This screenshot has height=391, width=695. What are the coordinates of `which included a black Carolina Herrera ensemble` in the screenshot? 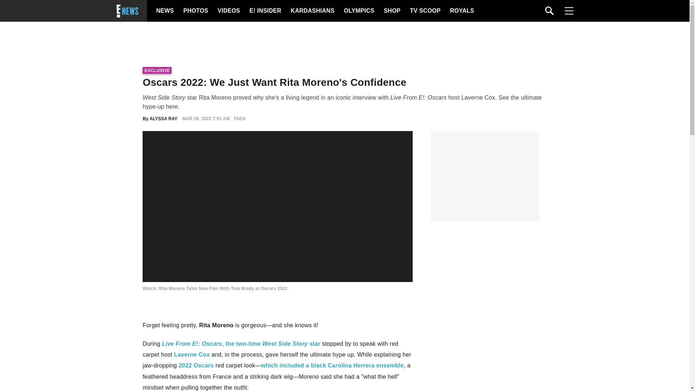 It's located at (332, 366).